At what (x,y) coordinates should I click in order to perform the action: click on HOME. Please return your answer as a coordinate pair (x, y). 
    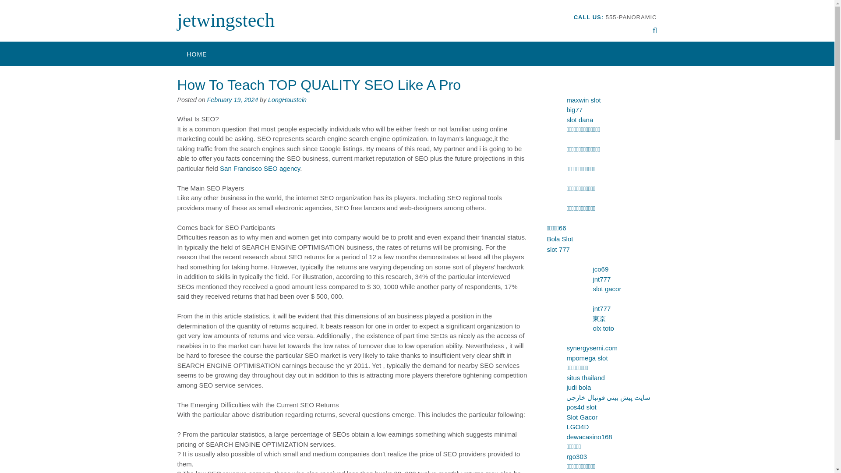
    Looking at the image, I should click on (196, 53).